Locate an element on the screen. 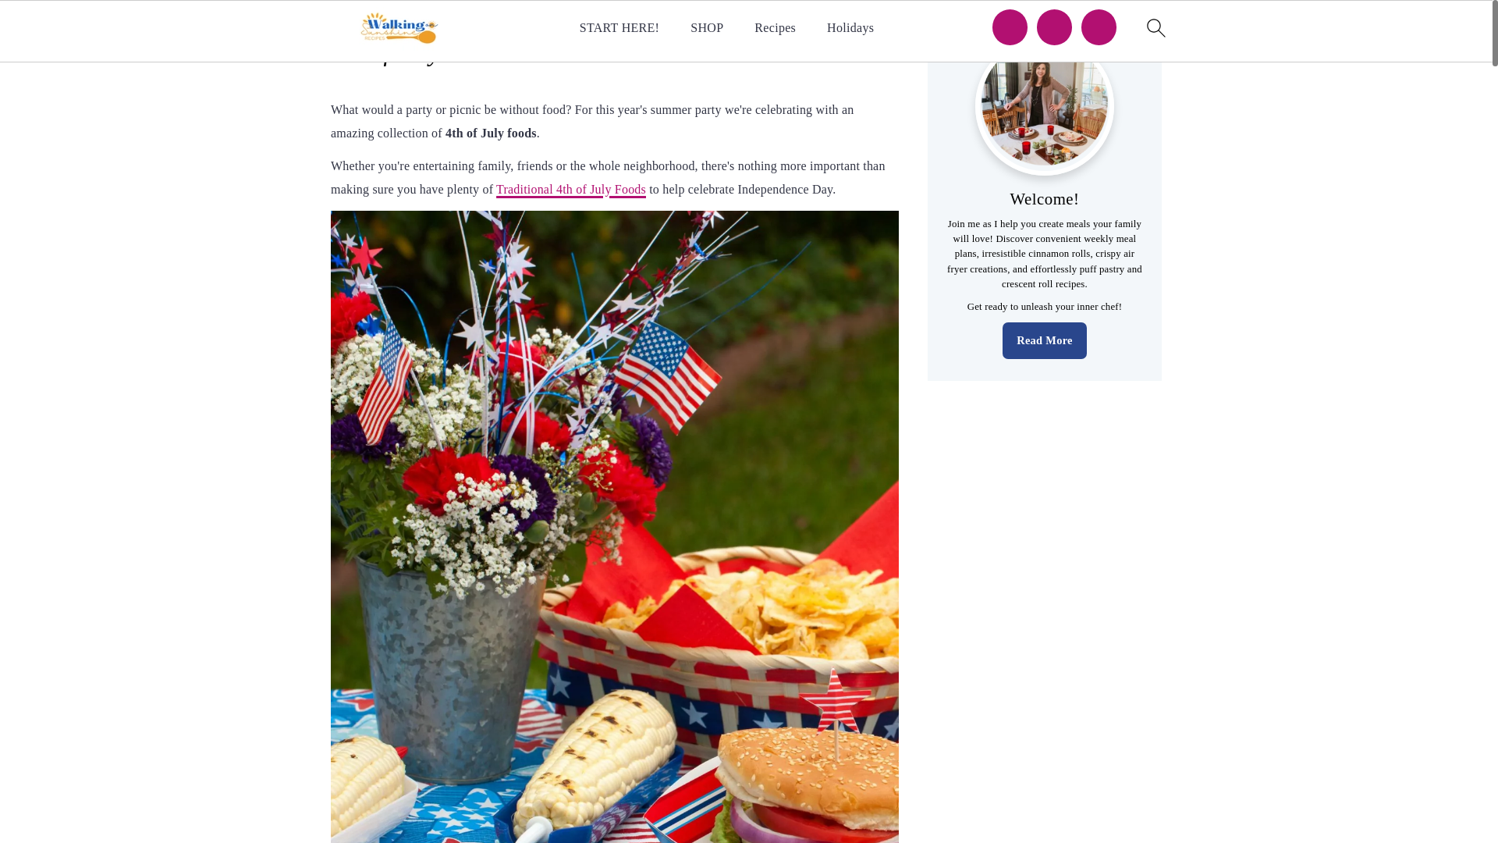 Image resolution: width=1498 pixels, height=843 pixels. SHOP is located at coordinates (707, 27).